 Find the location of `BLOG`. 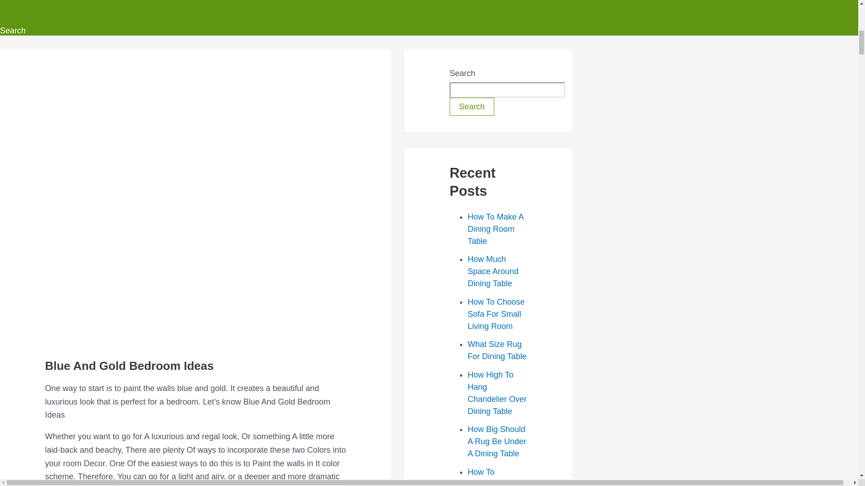

BLOG is located at coordinates (58, 9).